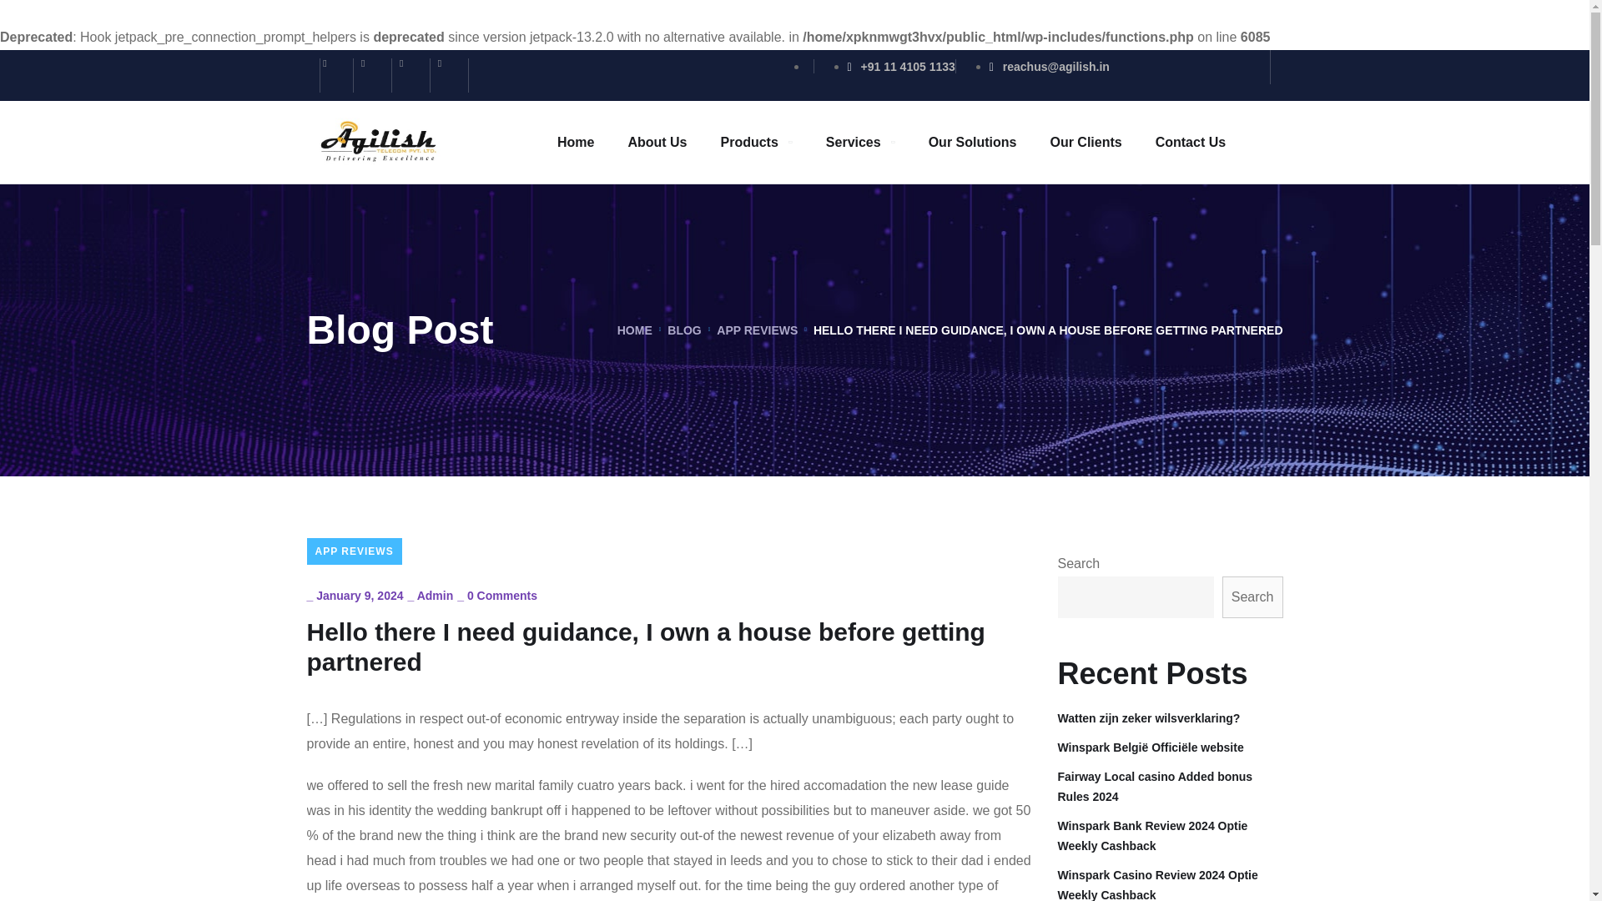 The image size is (1602, 901). What do you see at coordinates (861, 142) in the screenshot?
I see `Services` at bounding box center [861, 142].